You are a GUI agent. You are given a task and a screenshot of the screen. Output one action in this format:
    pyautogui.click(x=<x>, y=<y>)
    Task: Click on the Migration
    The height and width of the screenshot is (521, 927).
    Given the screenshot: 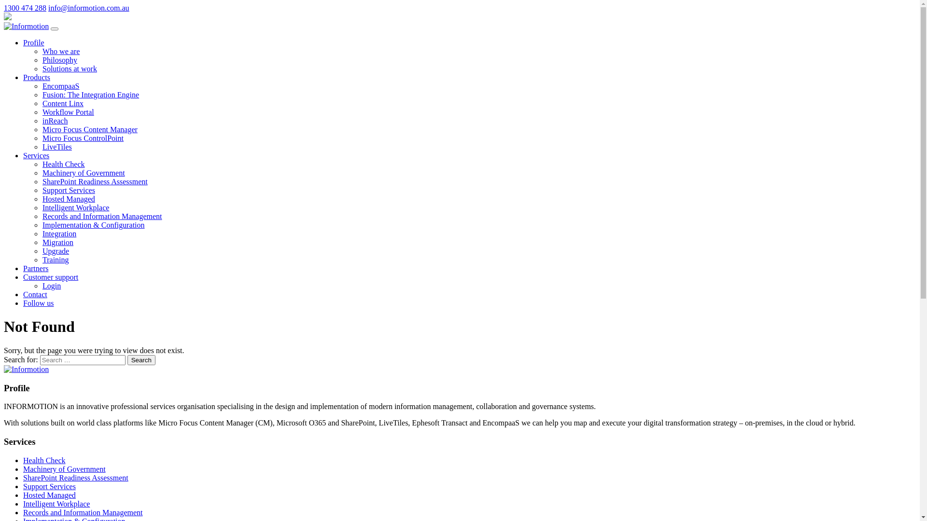 What is the action you would take?
    pyautogui.click(x=58, y=242)
    